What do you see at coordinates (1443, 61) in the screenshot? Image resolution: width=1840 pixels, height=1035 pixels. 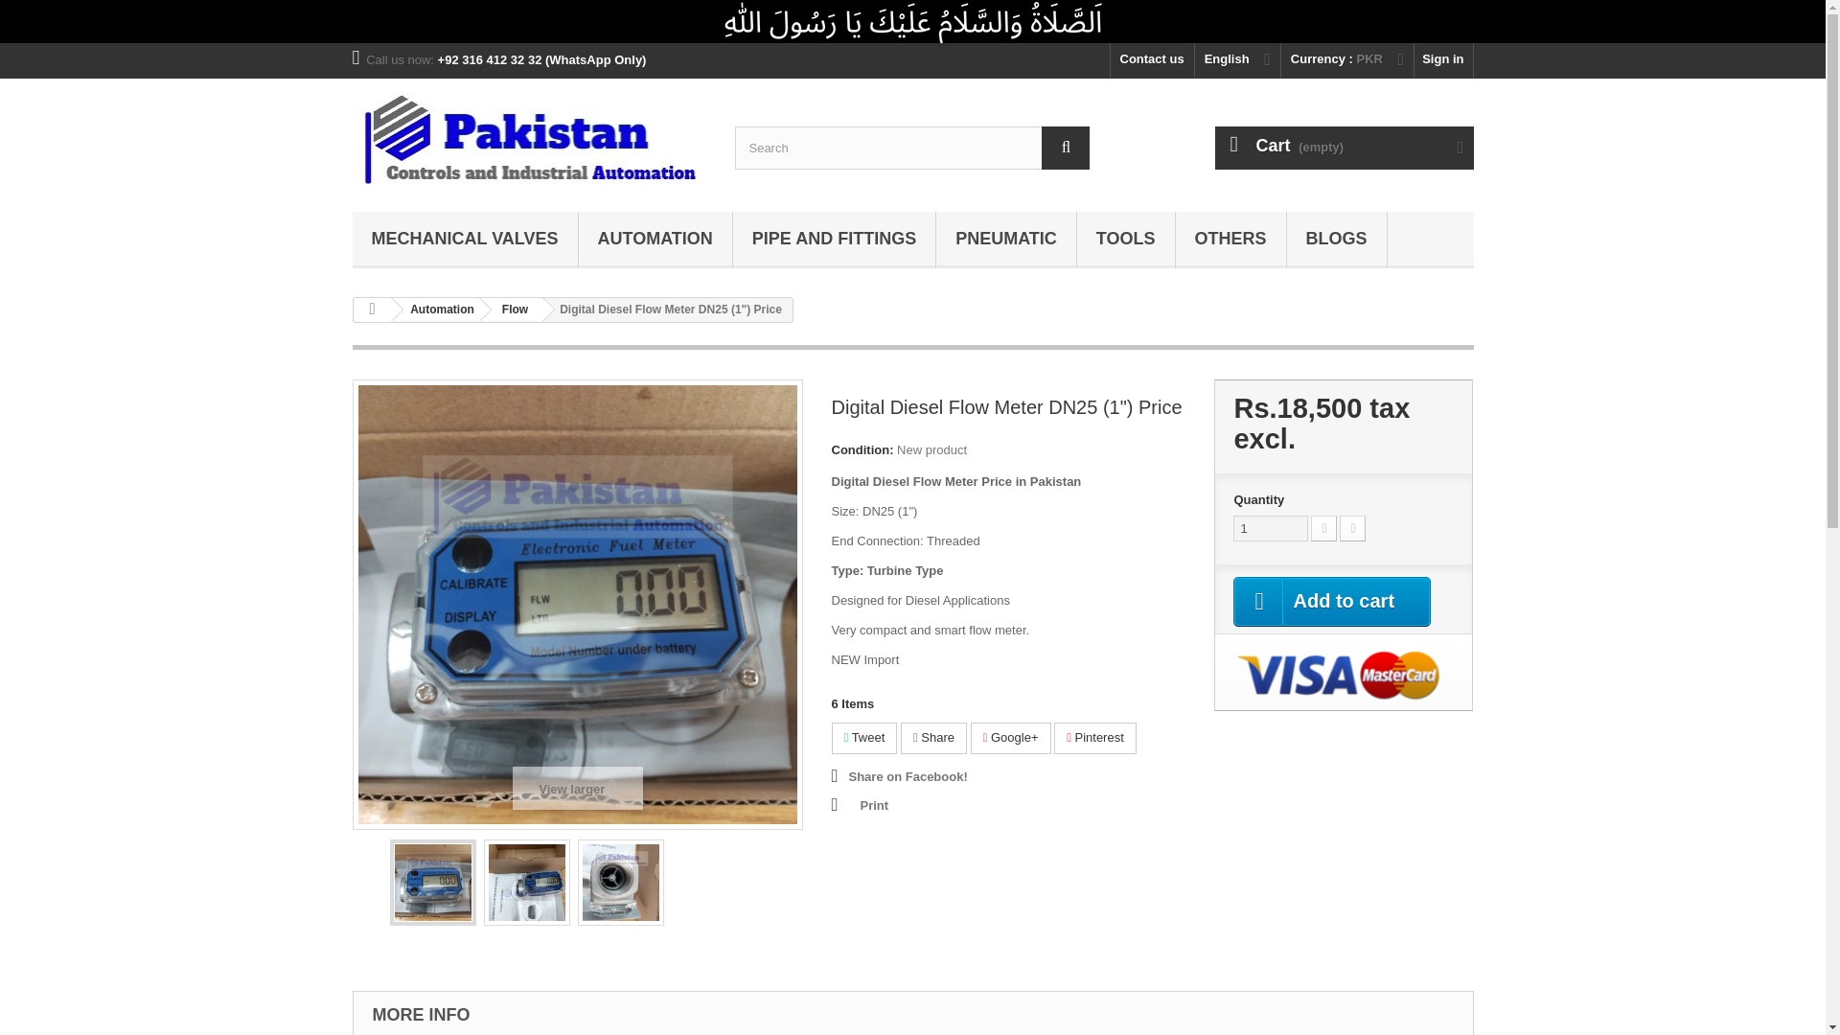 I see `Sign in` at bounding box center [1443, 61].